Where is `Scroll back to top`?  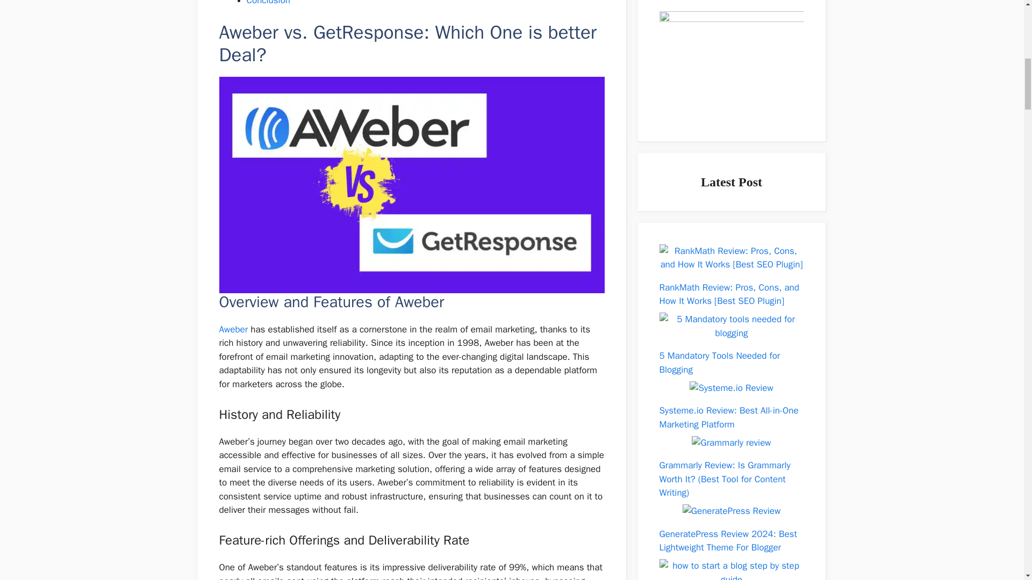
Scroll back to top is located at coordinates (997, 510).